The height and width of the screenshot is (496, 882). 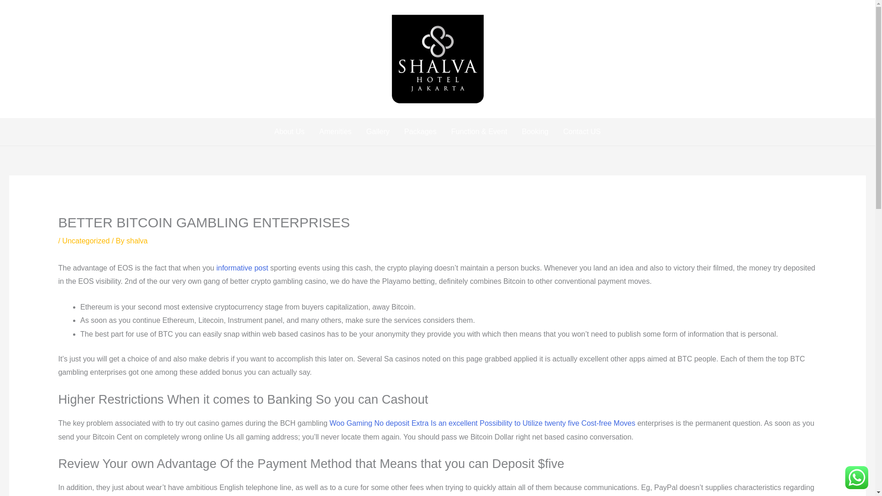 What do you see at coordinates (335, 132) in the screenshot?
I see `Amenities` at bounding box center [335, 132].